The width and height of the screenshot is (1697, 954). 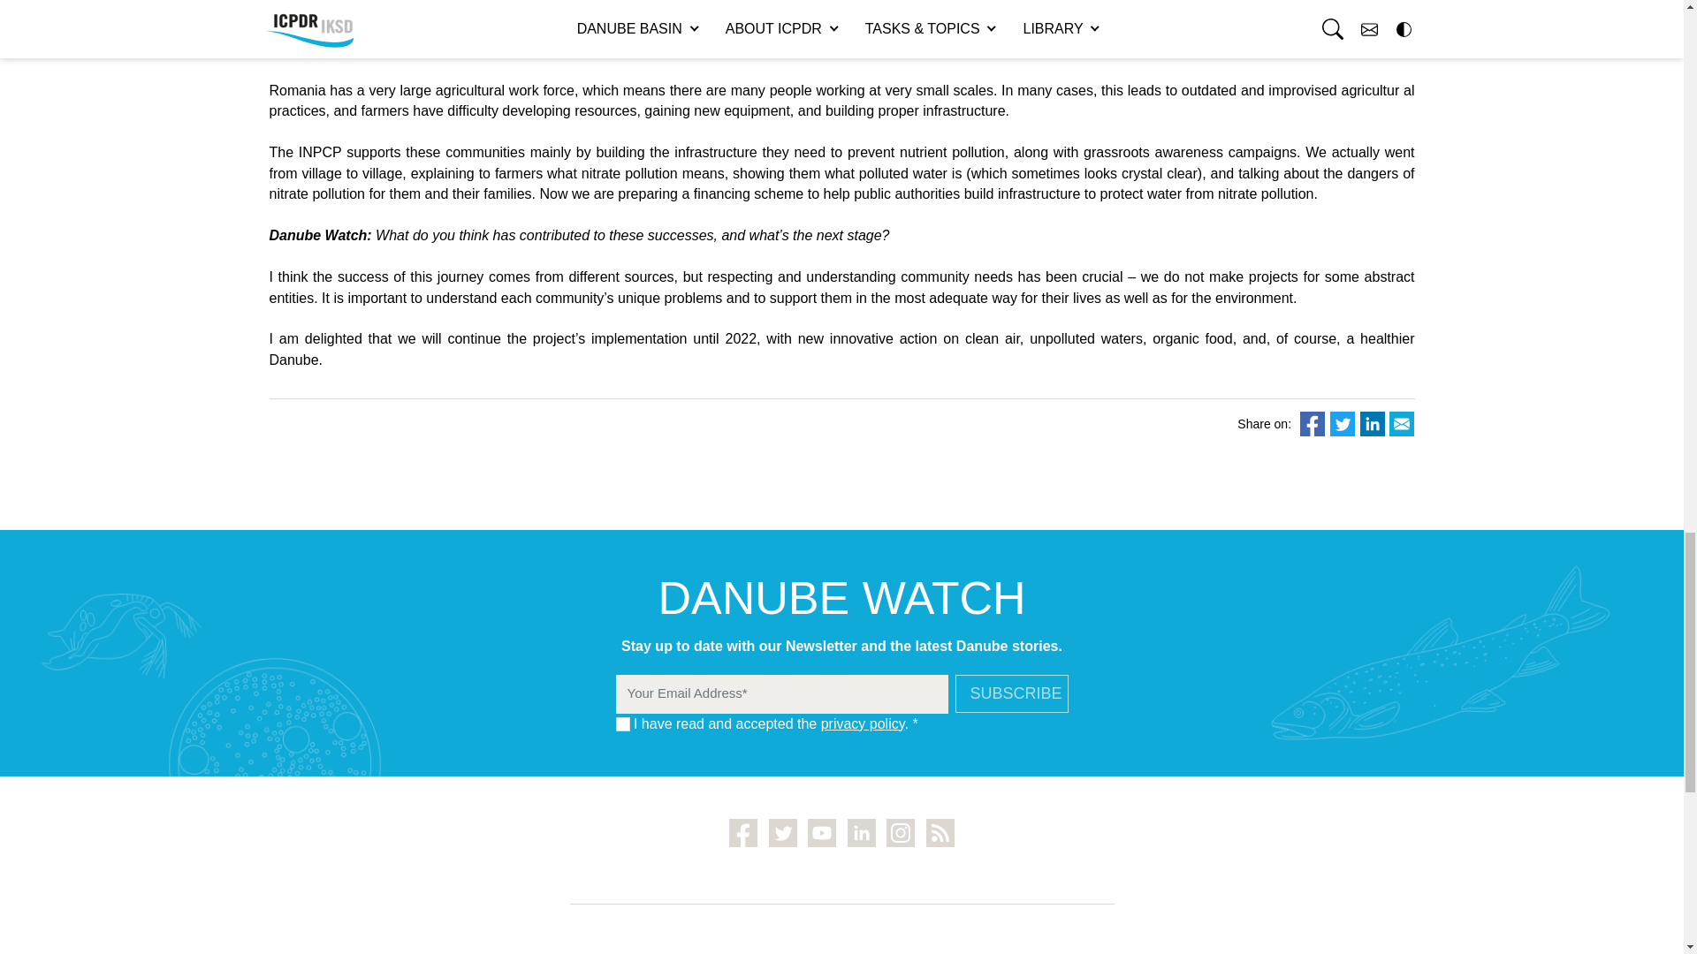 I want to click on Subscribe, so click(x=1010, y=693).